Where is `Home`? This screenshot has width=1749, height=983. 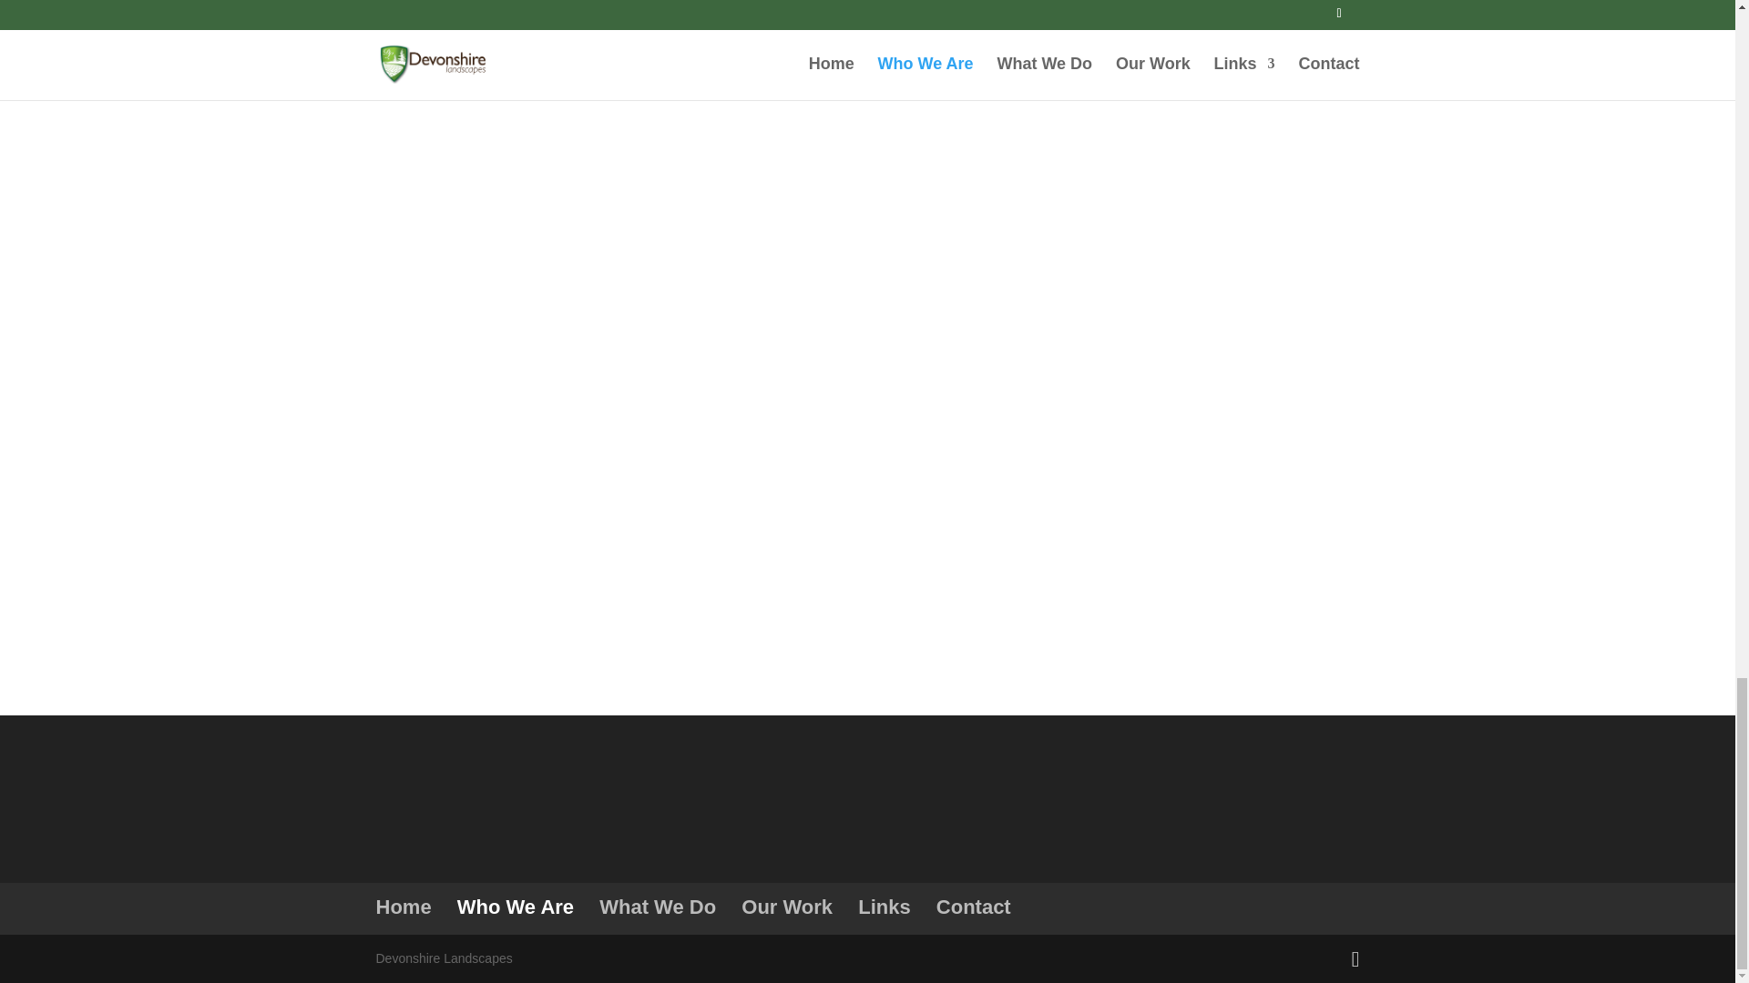
Home is located at coordinates (403, 907).